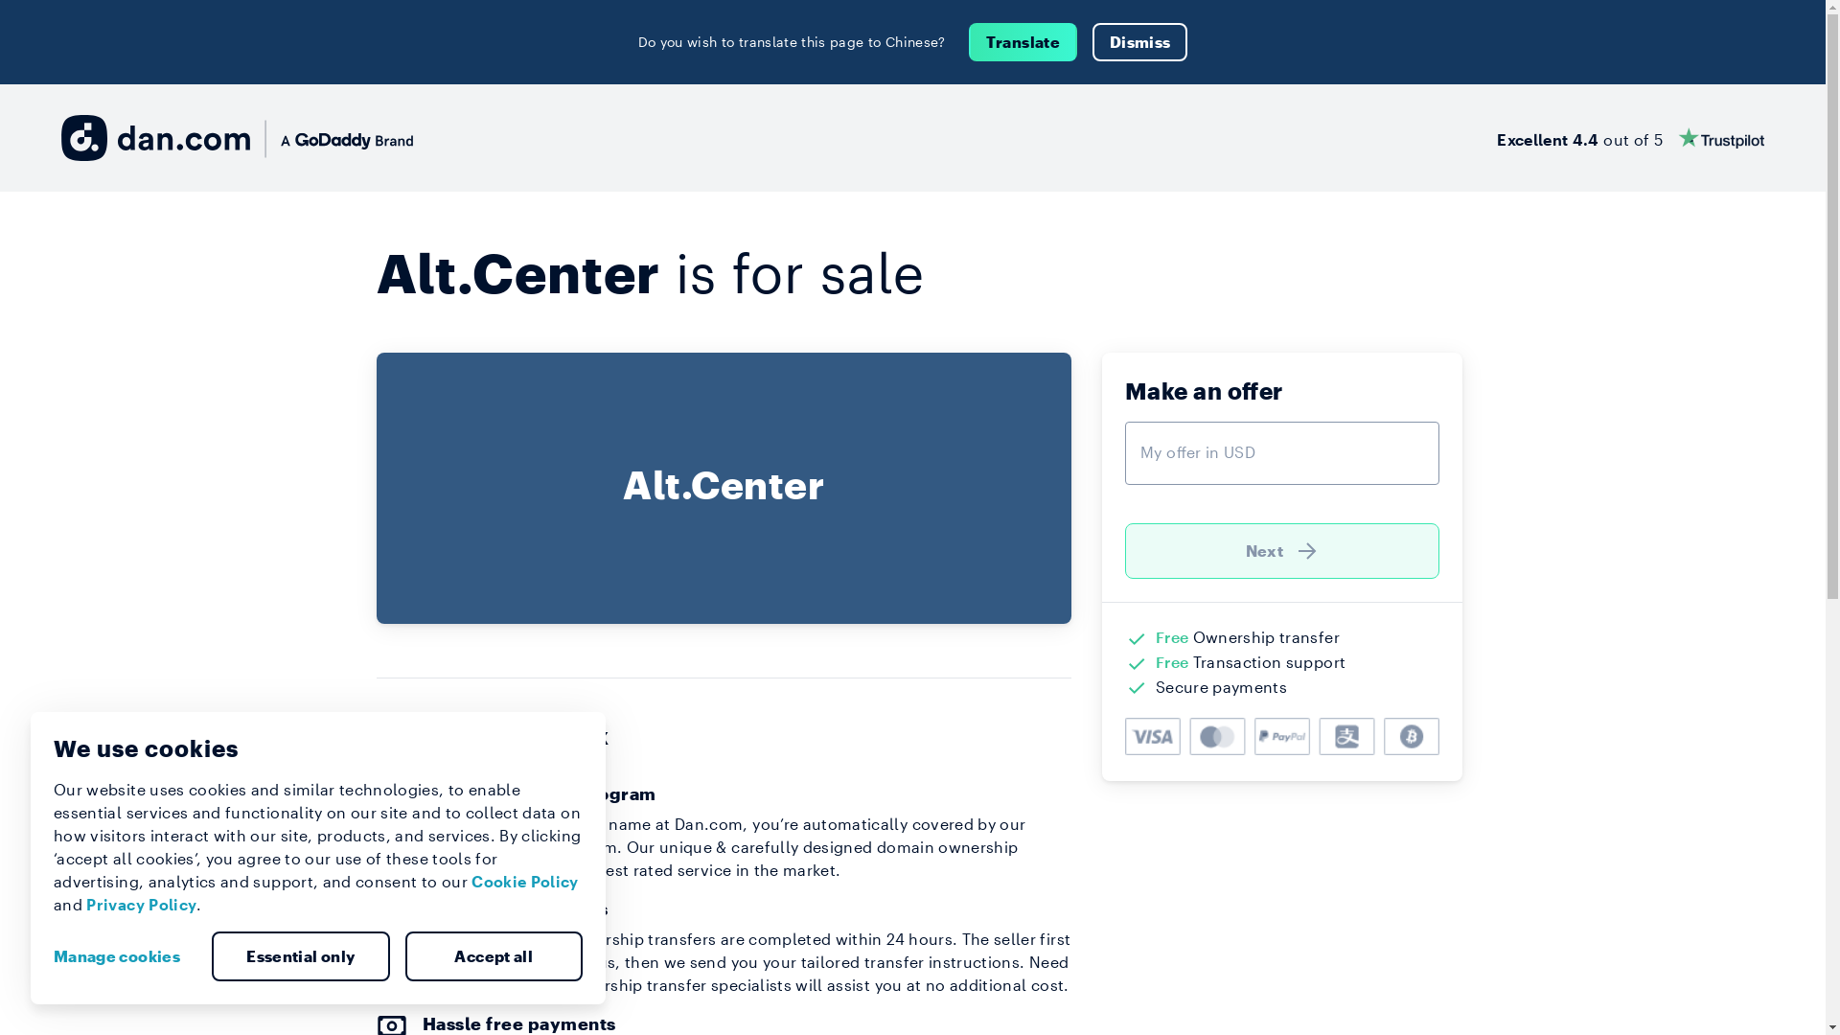 The image size is (1840, 1035). Describe the element at coordinates (494, 956) in the screenshot. I see `Accept all` at that location.